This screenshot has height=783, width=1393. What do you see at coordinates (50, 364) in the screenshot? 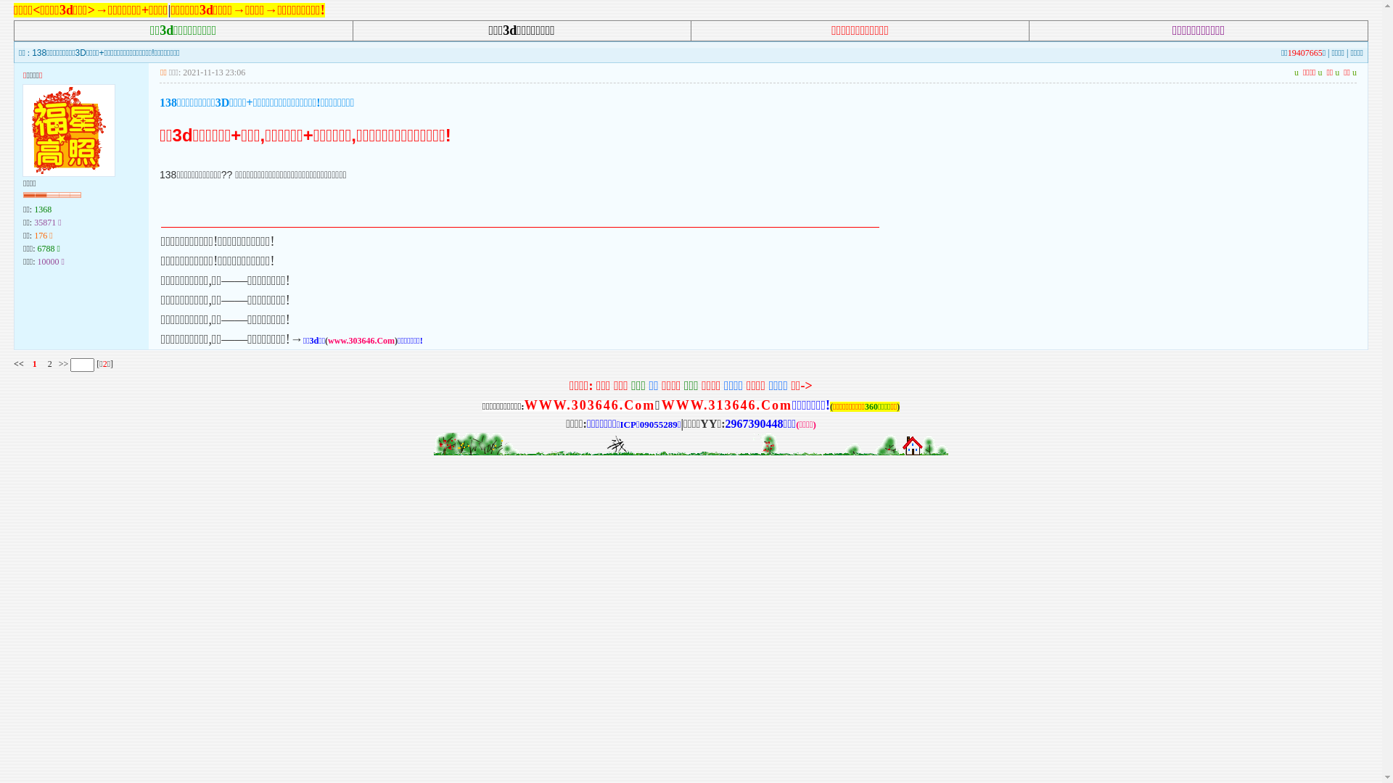
I see `2` at bounding box center [50, 364].